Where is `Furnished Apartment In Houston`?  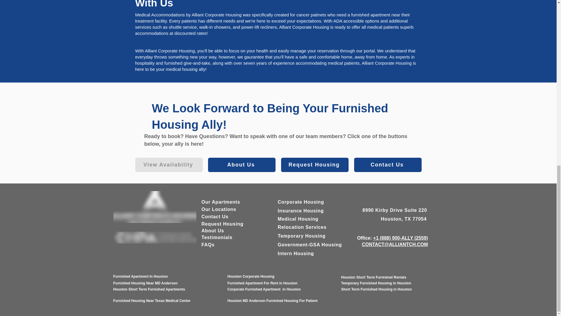 Furnished Apartment In Houston is located at coordinates (140, 276).